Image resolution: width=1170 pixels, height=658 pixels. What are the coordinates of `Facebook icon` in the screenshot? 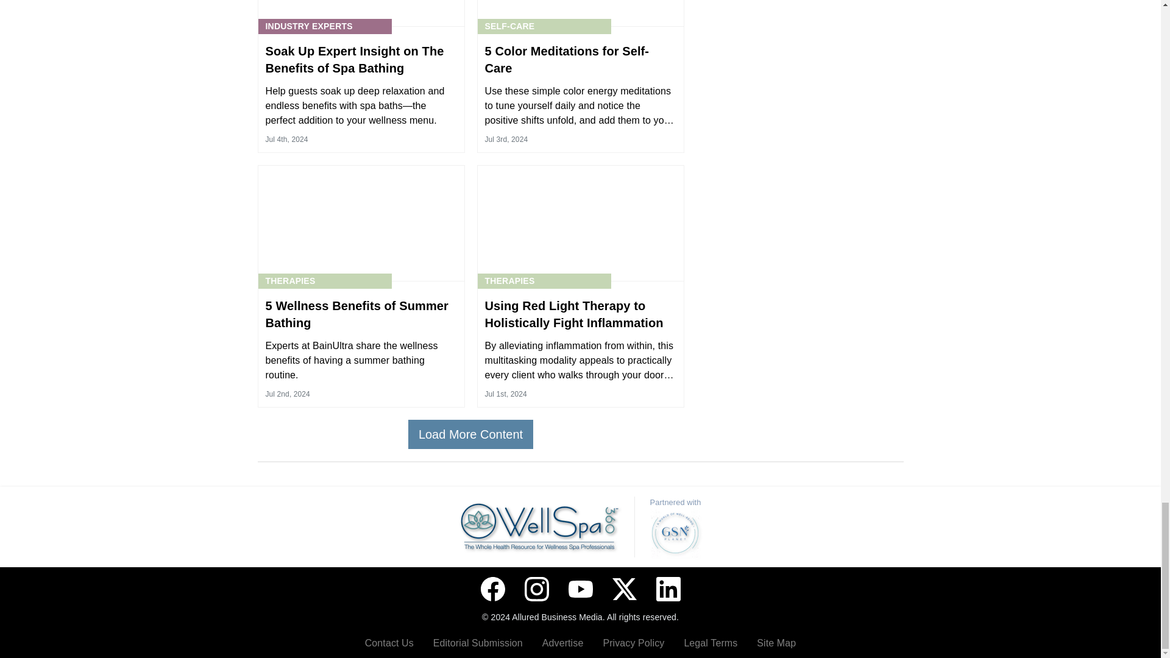 It's located at (492, 589).